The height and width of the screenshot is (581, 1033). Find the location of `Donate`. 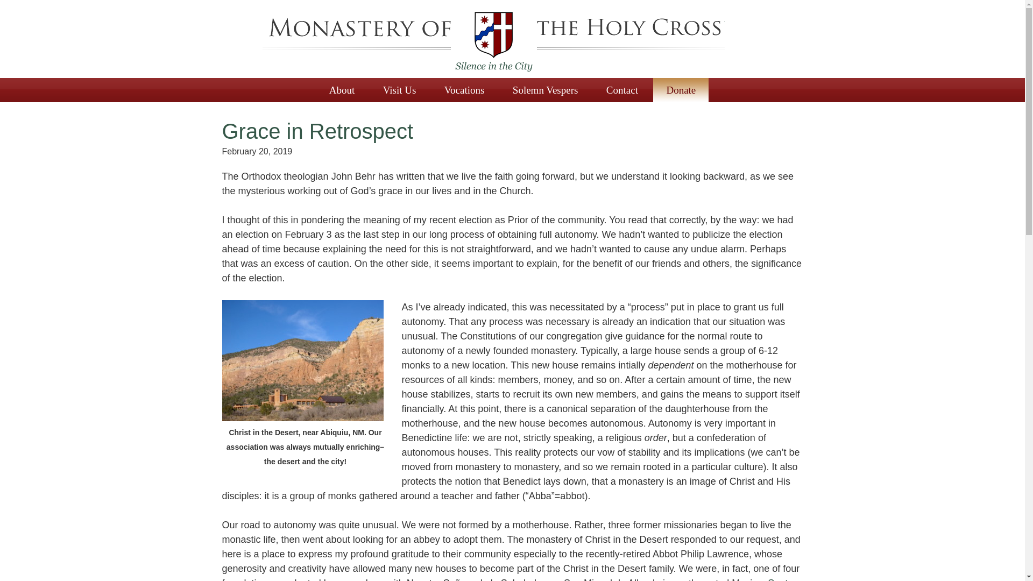

Donate is located at coordinates (681, 90).